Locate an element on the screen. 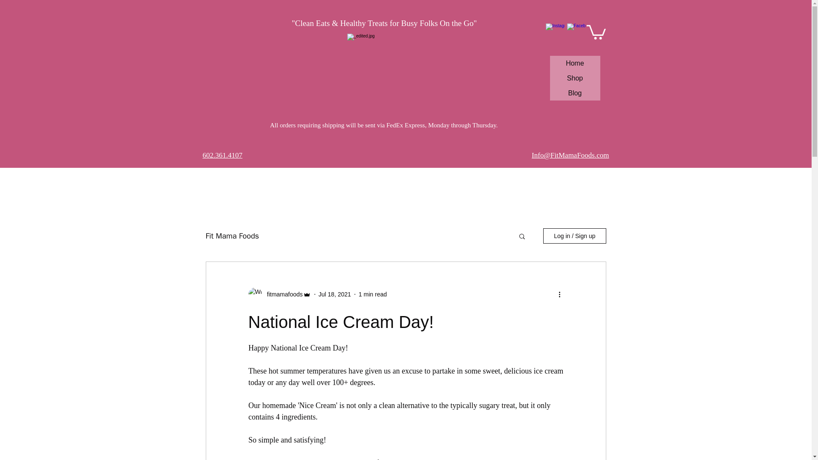 The height and width of the screenshot is (460, 818). Home is located at coordinates (574, 63).